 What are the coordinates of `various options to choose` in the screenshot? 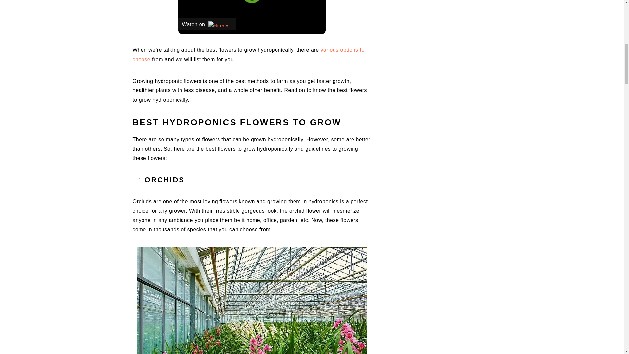 It's located at (248, 54).